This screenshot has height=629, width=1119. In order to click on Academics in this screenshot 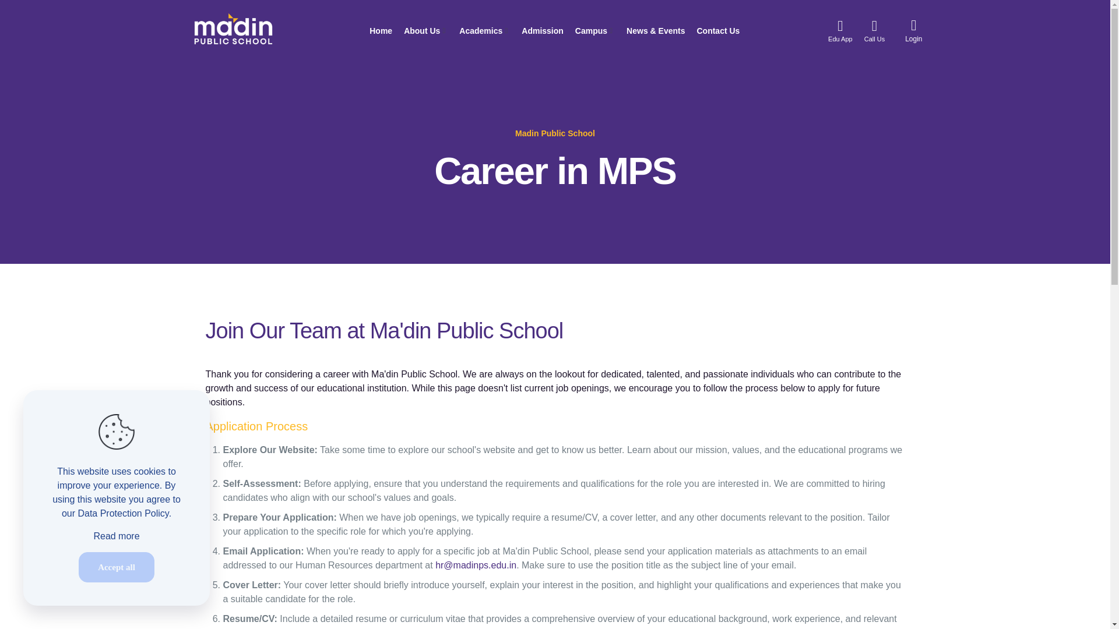, I will do `click(484, 30)`.